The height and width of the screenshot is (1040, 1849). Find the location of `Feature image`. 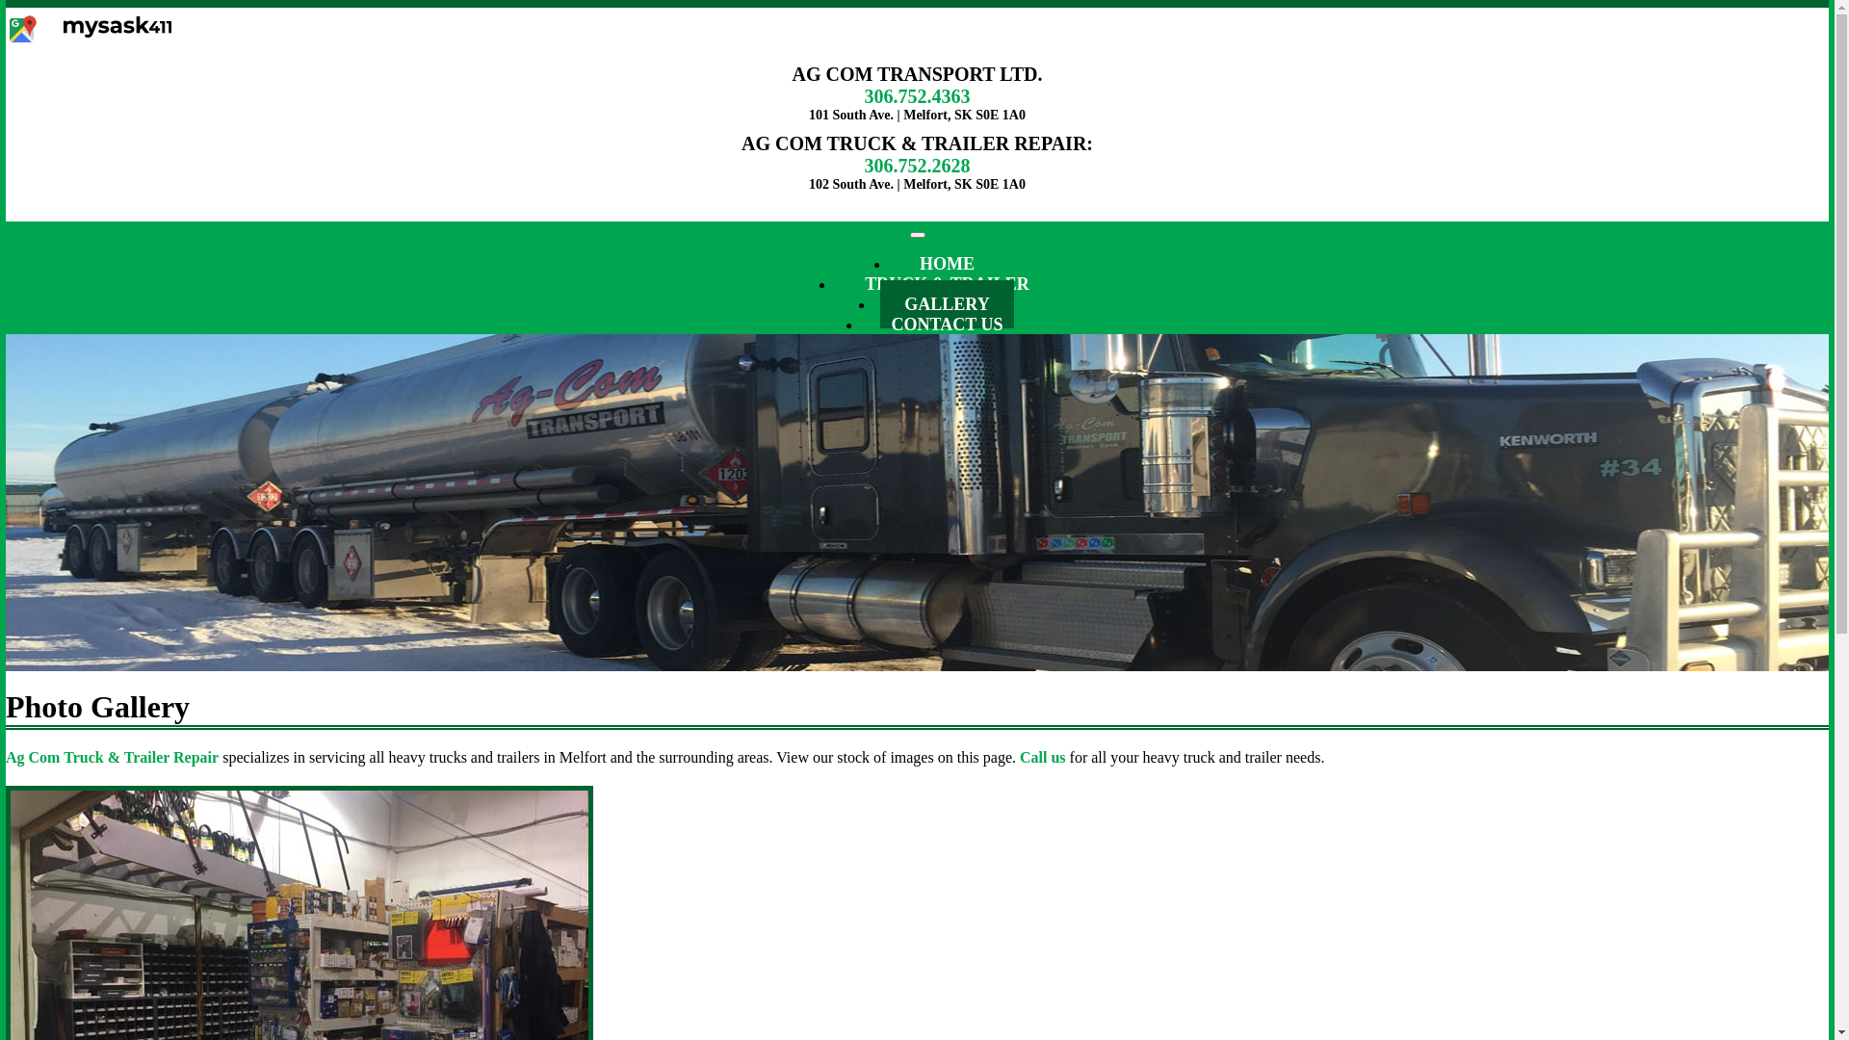

Feature image is located at coordinates (917, 503).